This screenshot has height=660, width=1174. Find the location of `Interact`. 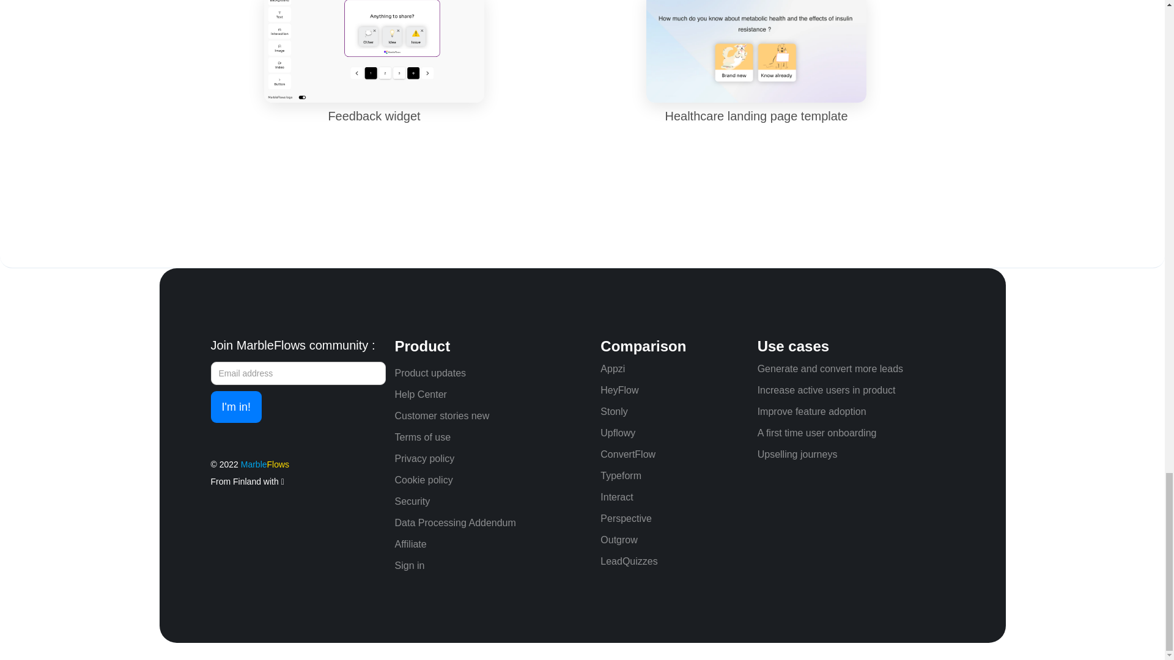

Interact is located at coordinates (616, 497).